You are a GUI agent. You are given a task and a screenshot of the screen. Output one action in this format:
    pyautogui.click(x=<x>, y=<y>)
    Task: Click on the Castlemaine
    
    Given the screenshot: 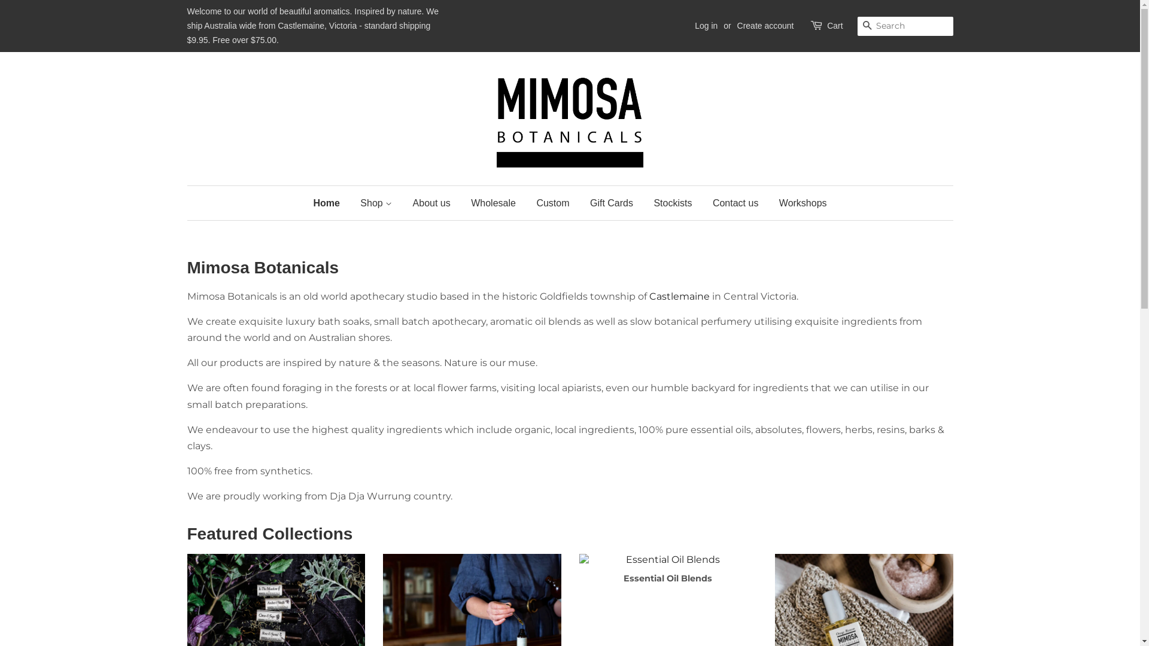 What is the action you would take?
    pyautogui.click(x=677, y=297)
    